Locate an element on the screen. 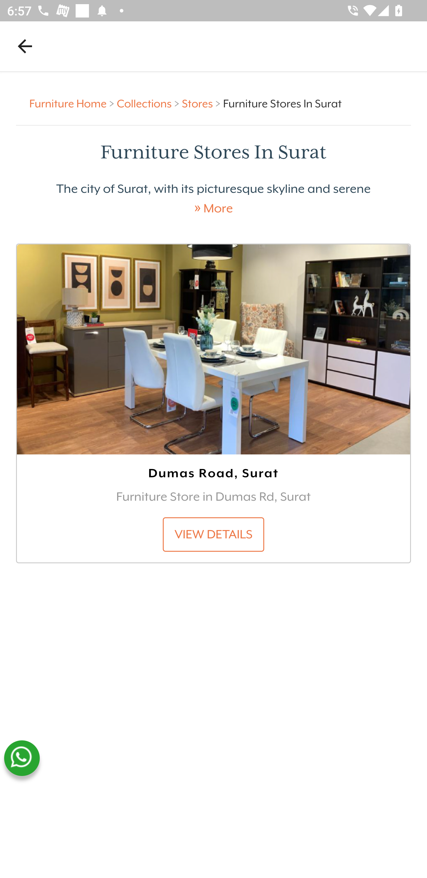 The width and height of the screenshot is (427, 878). » More is located at coordinates (213, 208).